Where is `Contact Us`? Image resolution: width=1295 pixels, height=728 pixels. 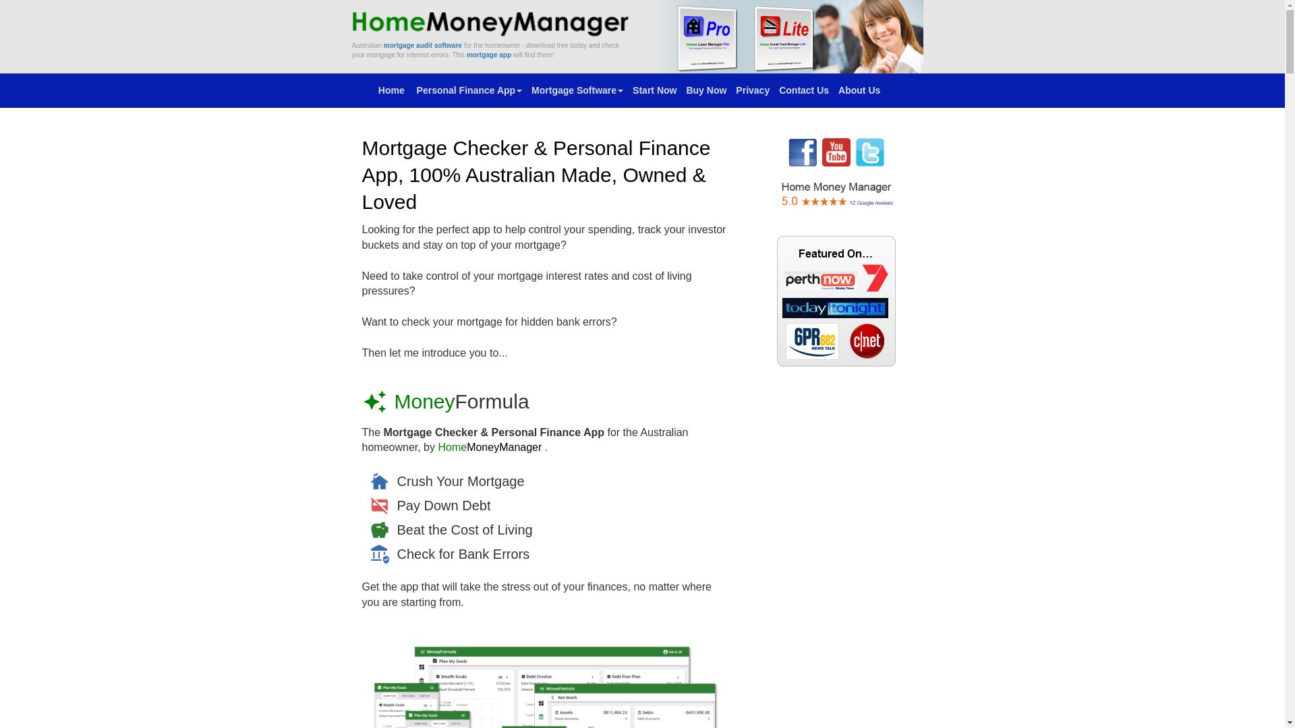
Contact Us is located at coordinates (804, 90).